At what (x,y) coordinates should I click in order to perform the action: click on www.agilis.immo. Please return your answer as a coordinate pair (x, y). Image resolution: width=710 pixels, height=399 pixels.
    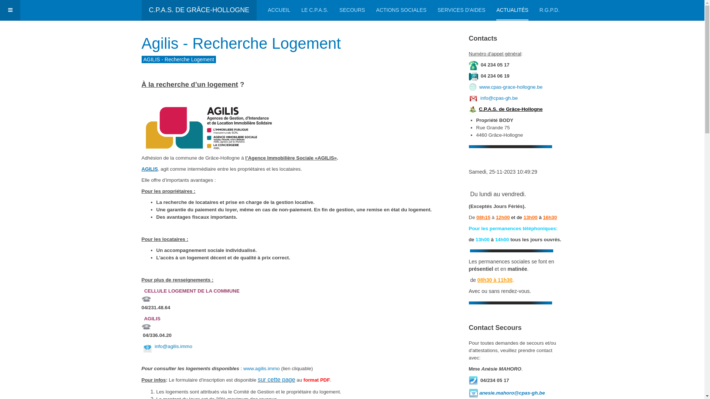
    Looking at the image, I should click on (262, 369).